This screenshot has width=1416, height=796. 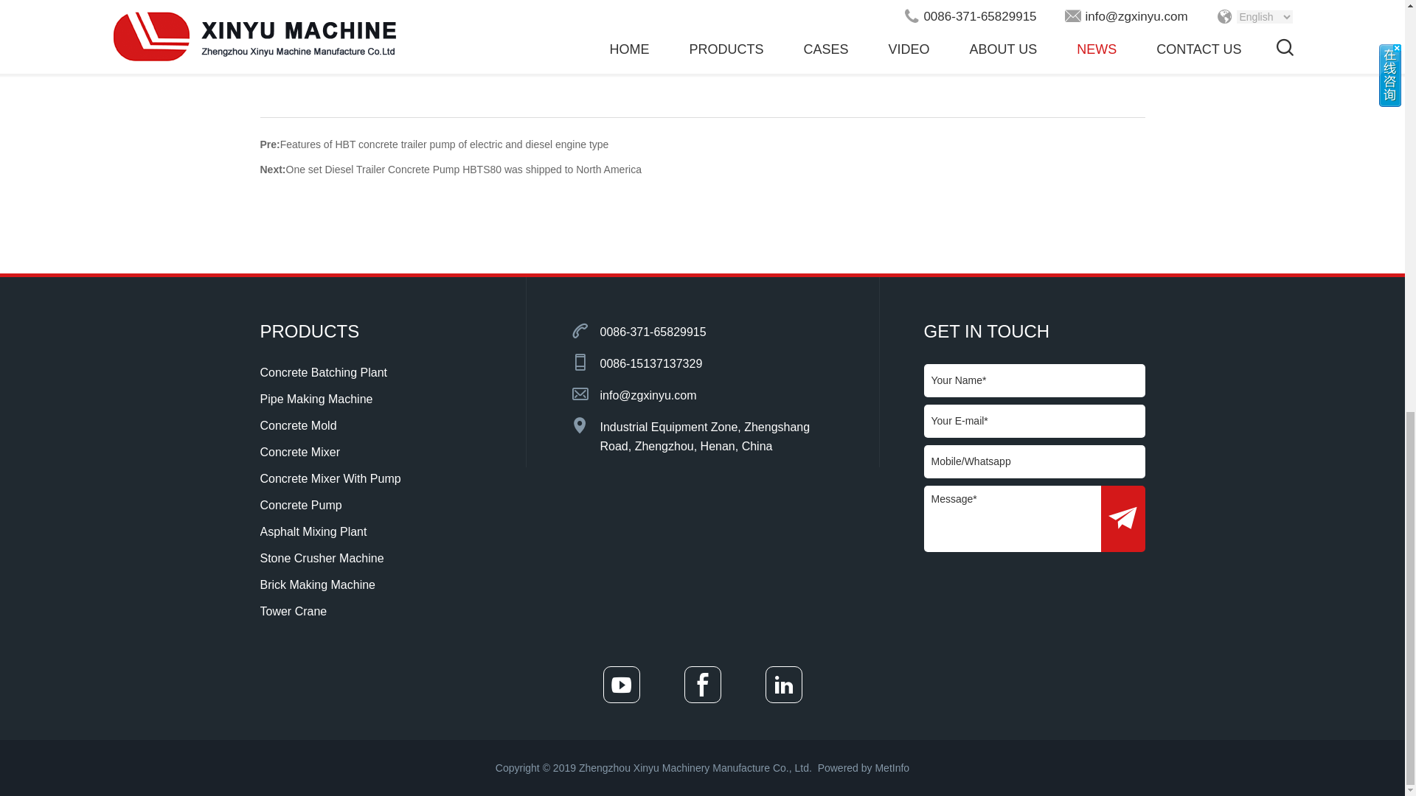 I want to click on Stone Crusher Machine, so click(x=322, y=558).